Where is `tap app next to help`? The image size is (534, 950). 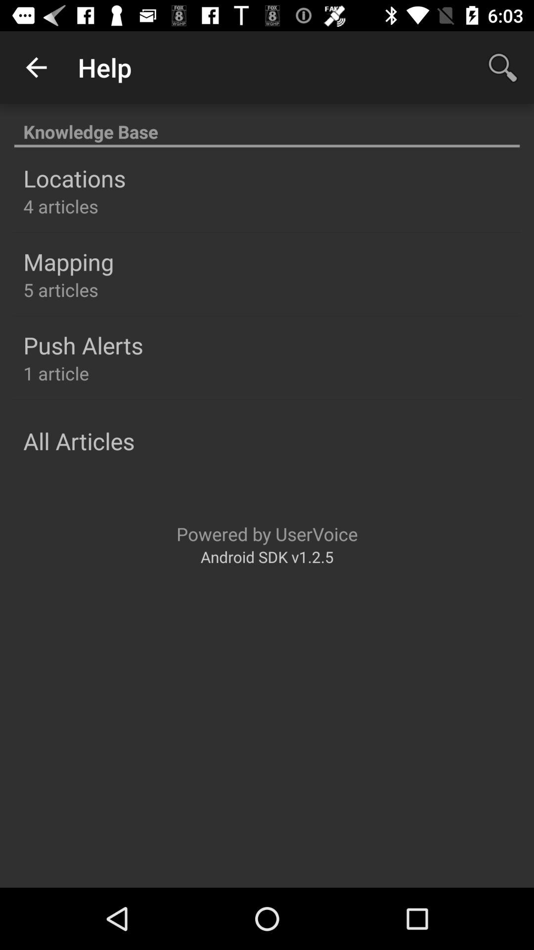 tap app next to help is located at coordinates (502, 67).